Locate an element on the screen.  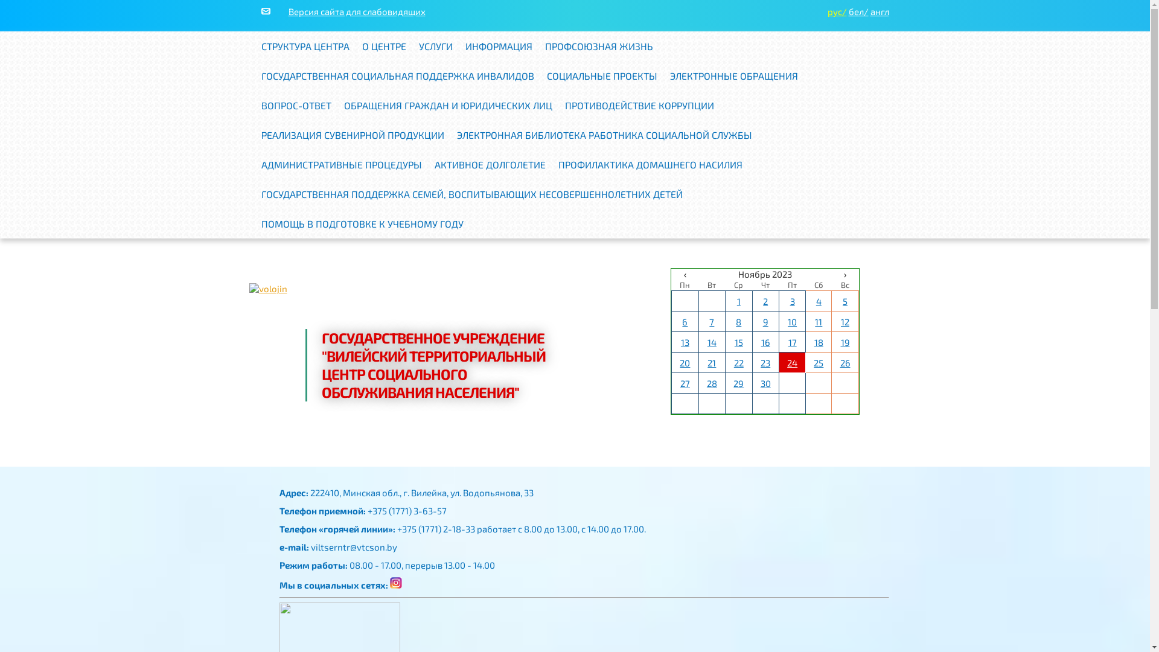
19 is located at coordinates (845, 342).